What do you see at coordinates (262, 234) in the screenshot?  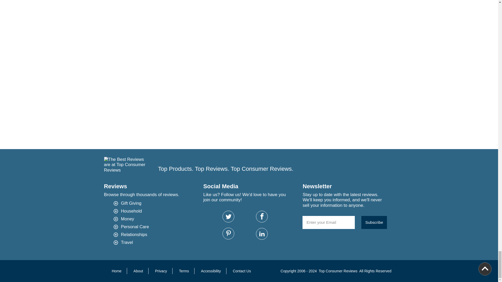 I see `Visit Top Consumer Reviews on LinkedIn` at bounding box center [262, 234].